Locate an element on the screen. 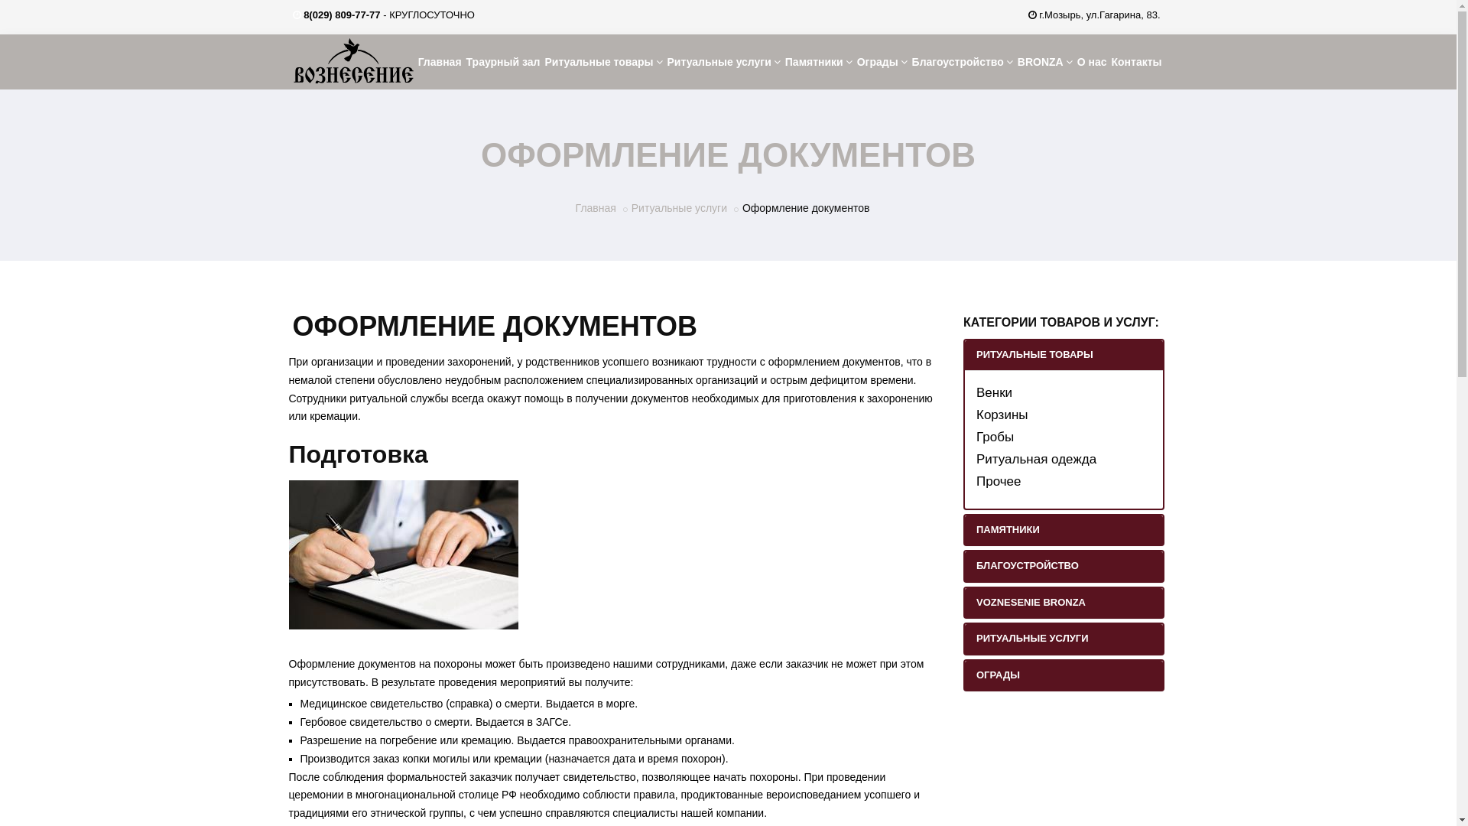 Image resolution: width=1468 pixels, height=826 pixels. BRONZA is located at coordinates (1045, 62).